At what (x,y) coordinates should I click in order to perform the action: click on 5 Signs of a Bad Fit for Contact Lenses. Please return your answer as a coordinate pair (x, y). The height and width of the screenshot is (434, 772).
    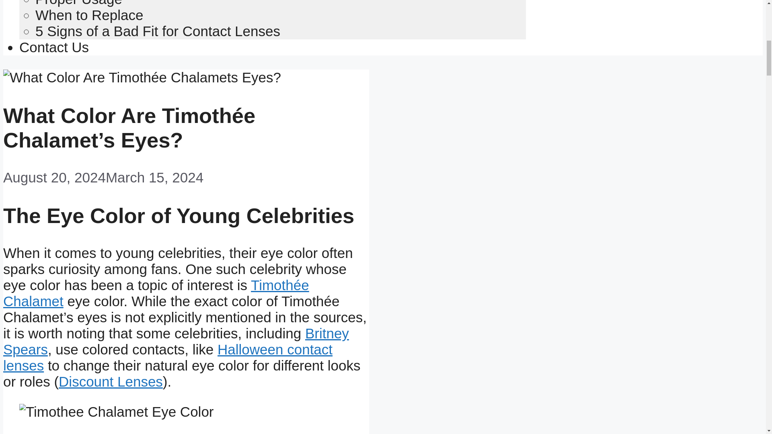
    Looking at the image, I should click on (158, 31).